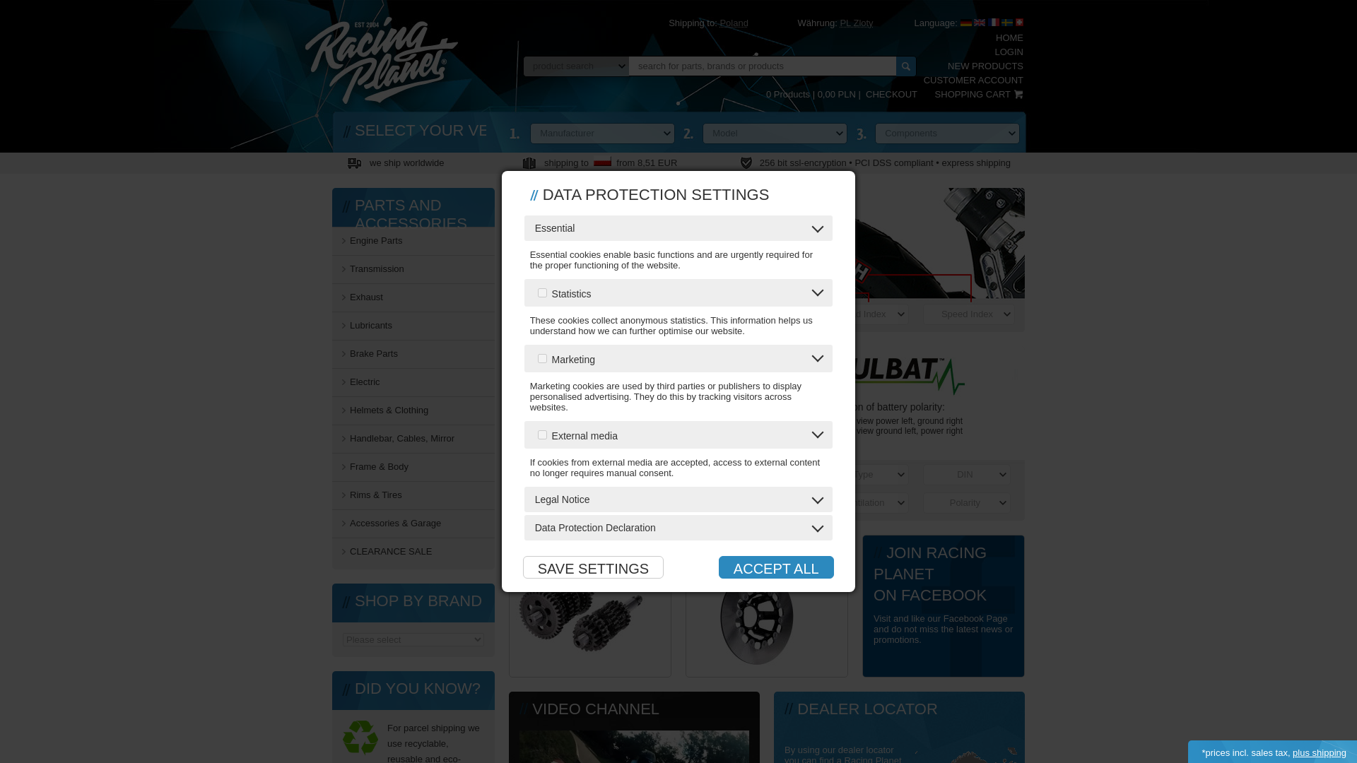  I want to click on Lubricants, so click(413, 324).